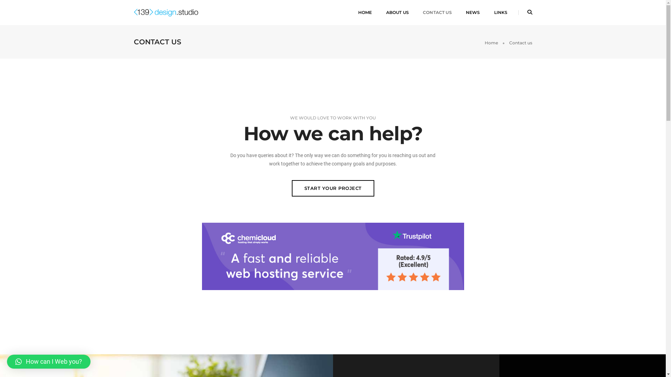 This screenshot has height=377, width=671. Describe the element at coordinates (333, 188) in the screenshot. I see `START YOUR PROJECT` at that location.